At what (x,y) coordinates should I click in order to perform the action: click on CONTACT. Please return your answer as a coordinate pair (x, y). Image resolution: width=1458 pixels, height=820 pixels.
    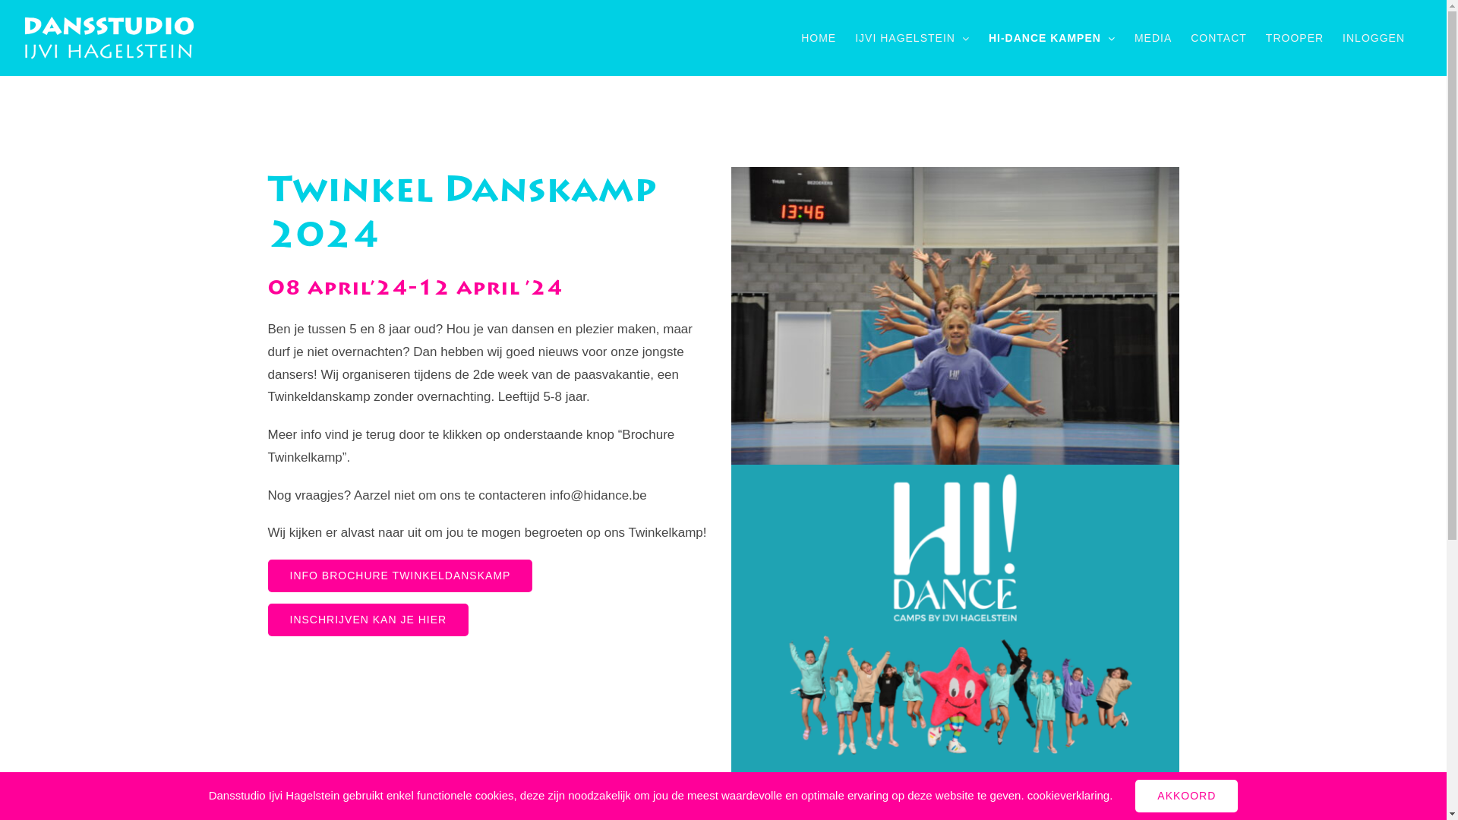
    Looking at the image, I should click on (1219, 38).